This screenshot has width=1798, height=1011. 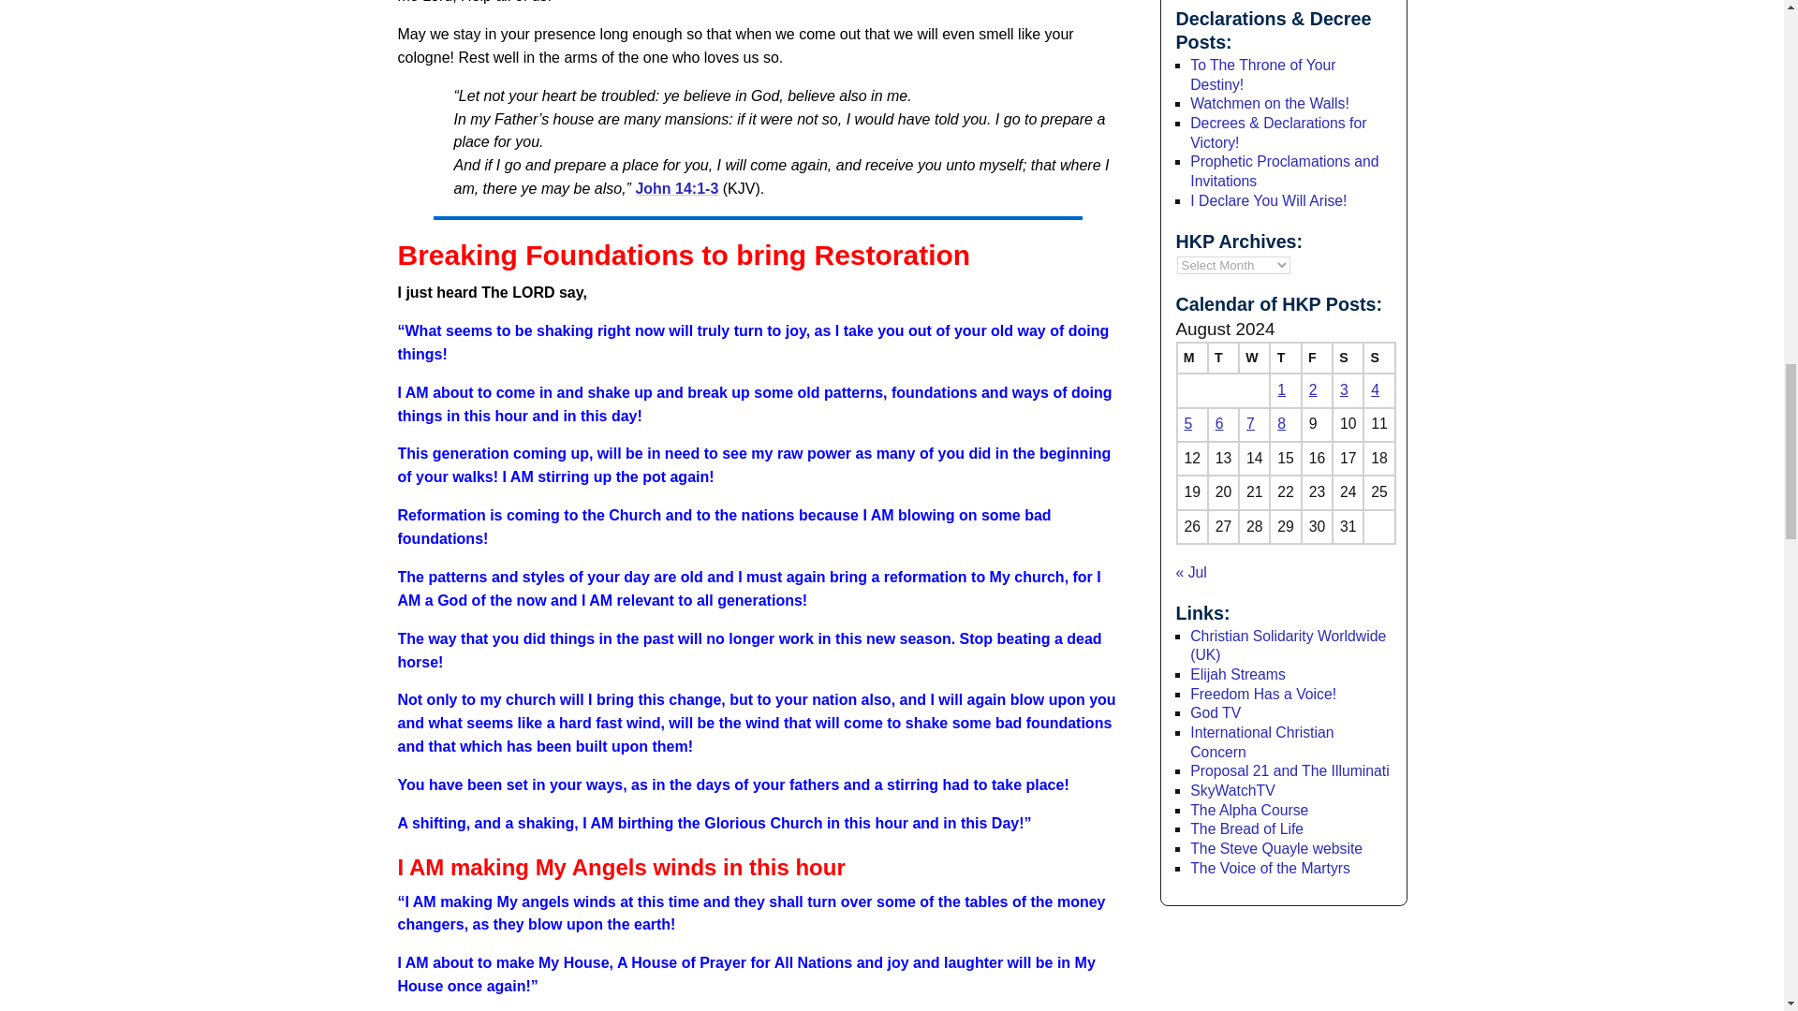 I want to click on Tuesday, so click(x=1223, y=358).